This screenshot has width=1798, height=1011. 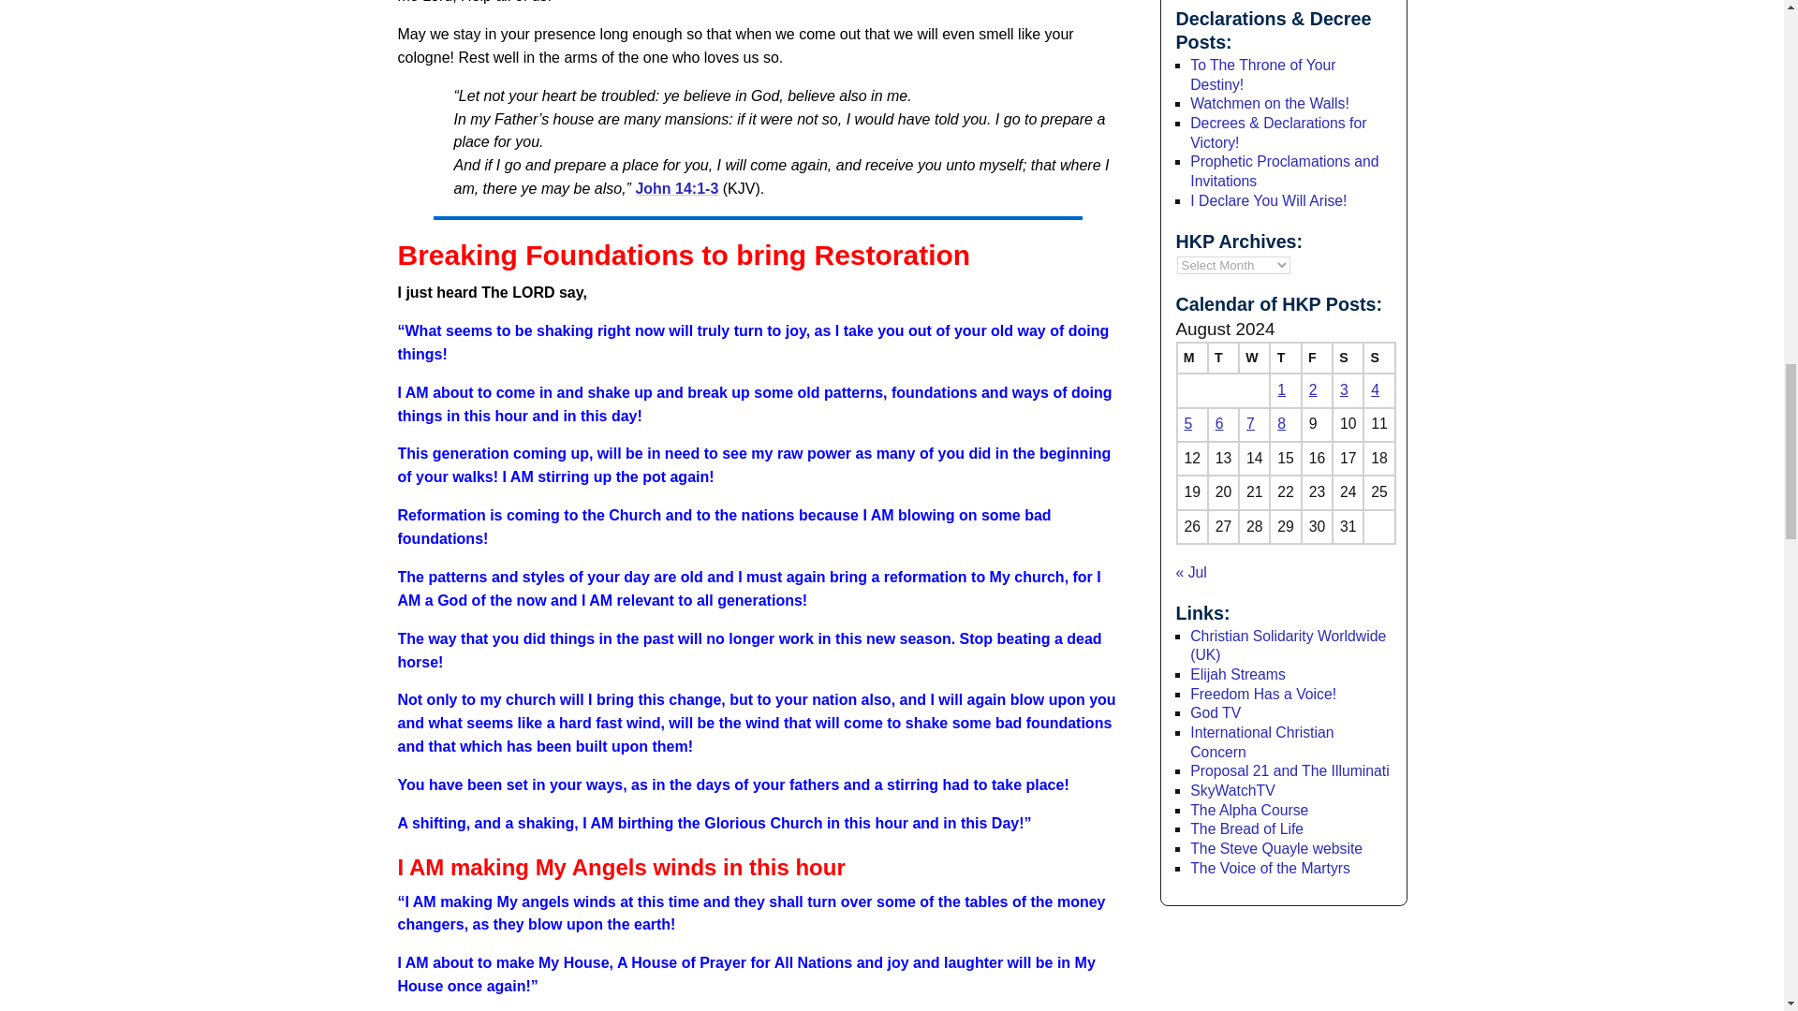 I want to click on Tuesday, so click(x=1223, y=358).